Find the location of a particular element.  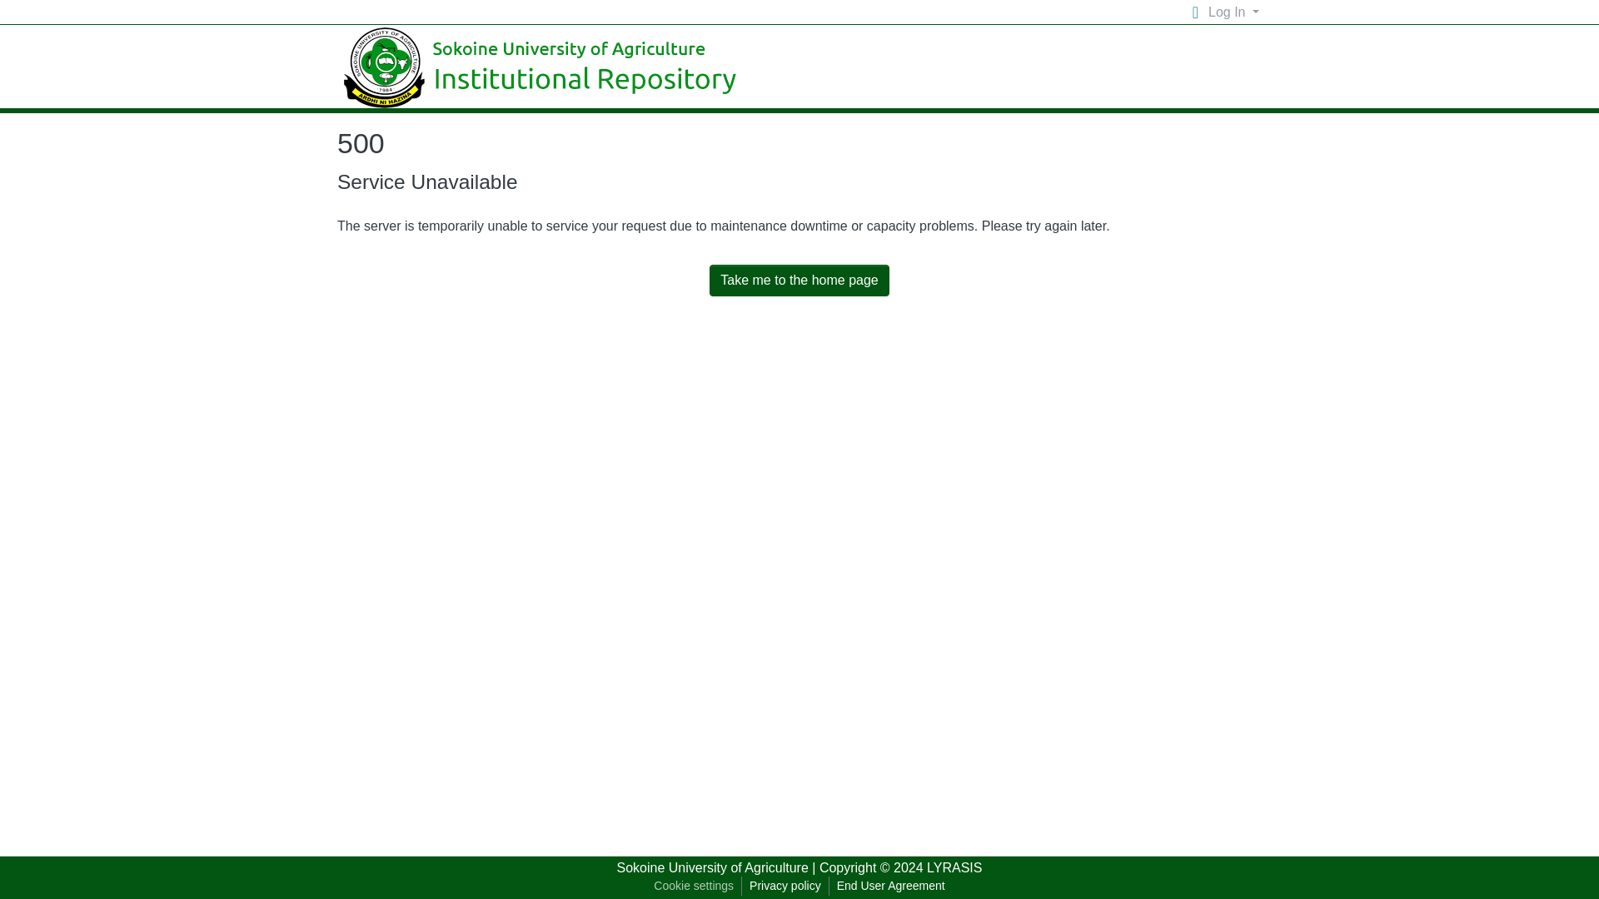

Cookie settings is located at coordinates (693, 886).